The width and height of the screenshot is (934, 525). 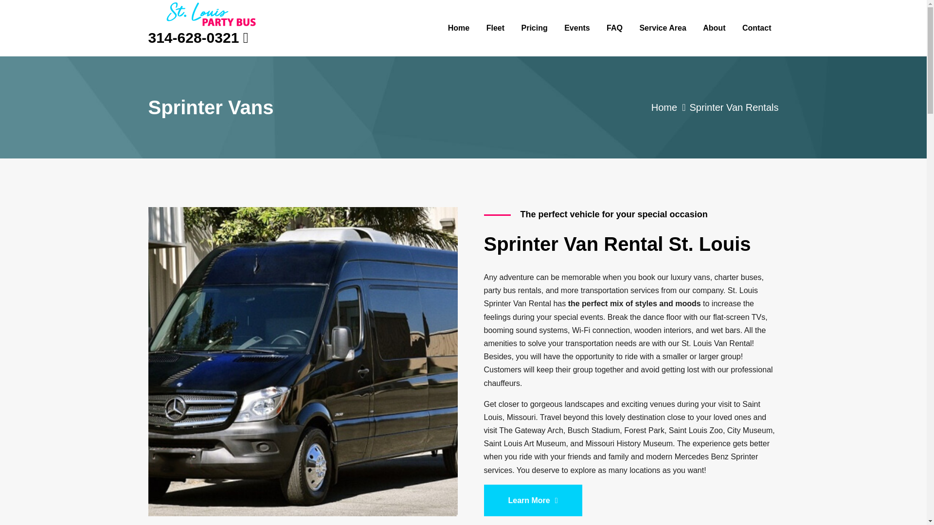 I want to click on Learn More, so click(x=533, y=500).